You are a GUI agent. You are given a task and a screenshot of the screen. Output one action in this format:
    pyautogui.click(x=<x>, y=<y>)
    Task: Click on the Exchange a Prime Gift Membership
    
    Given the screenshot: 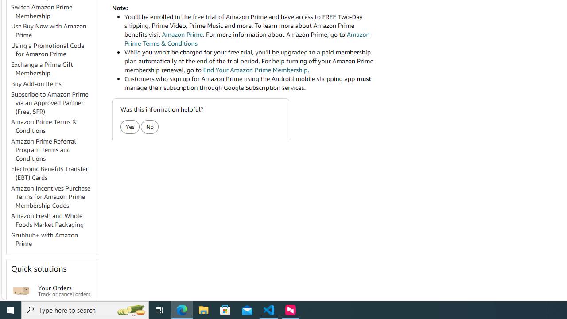 What is the action you would take?
    pyautogui.click(x=53, y=69)
    